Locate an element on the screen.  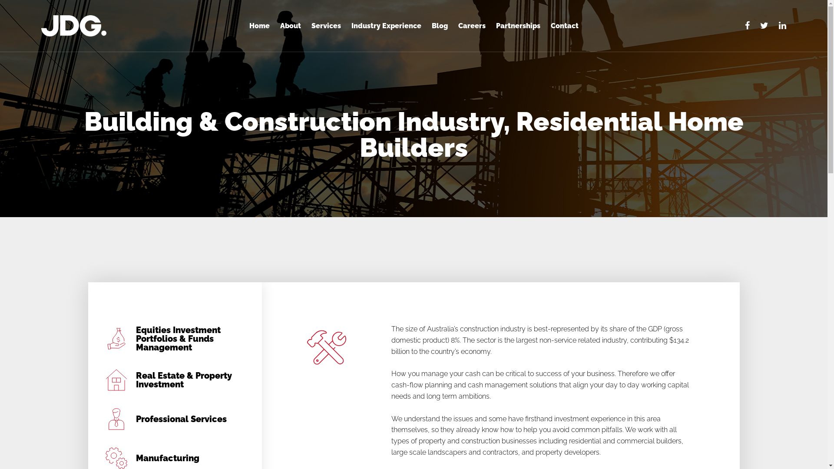
Services is located at coordinates (326, 28).